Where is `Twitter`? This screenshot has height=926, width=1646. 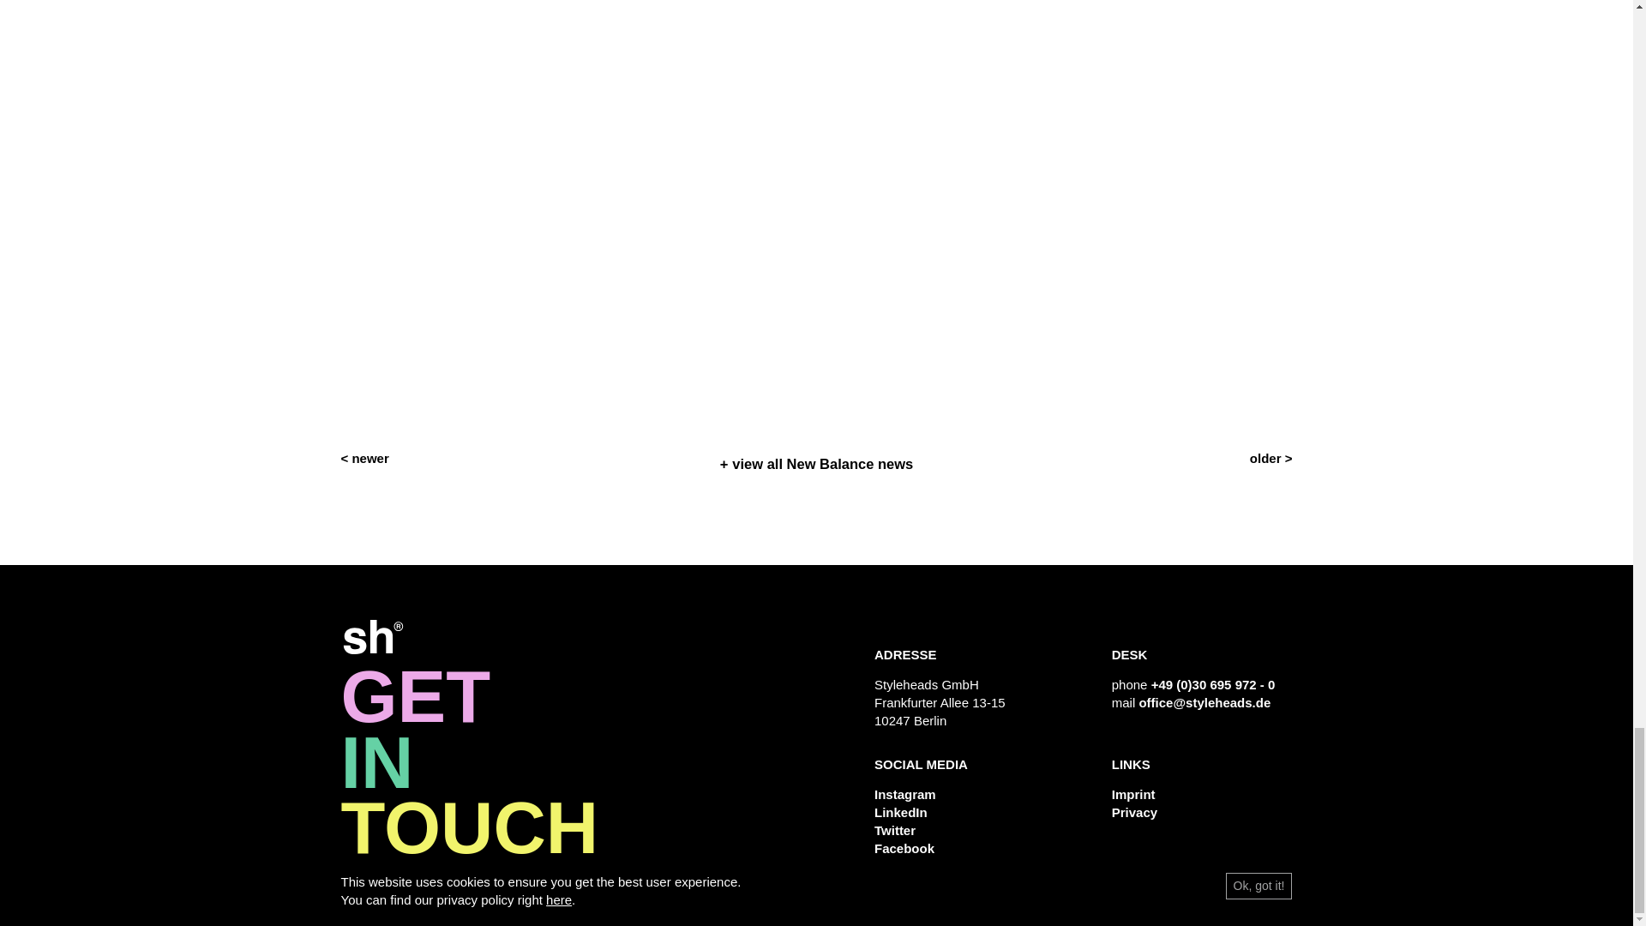
Twitter is located at coordinates (894, 830).